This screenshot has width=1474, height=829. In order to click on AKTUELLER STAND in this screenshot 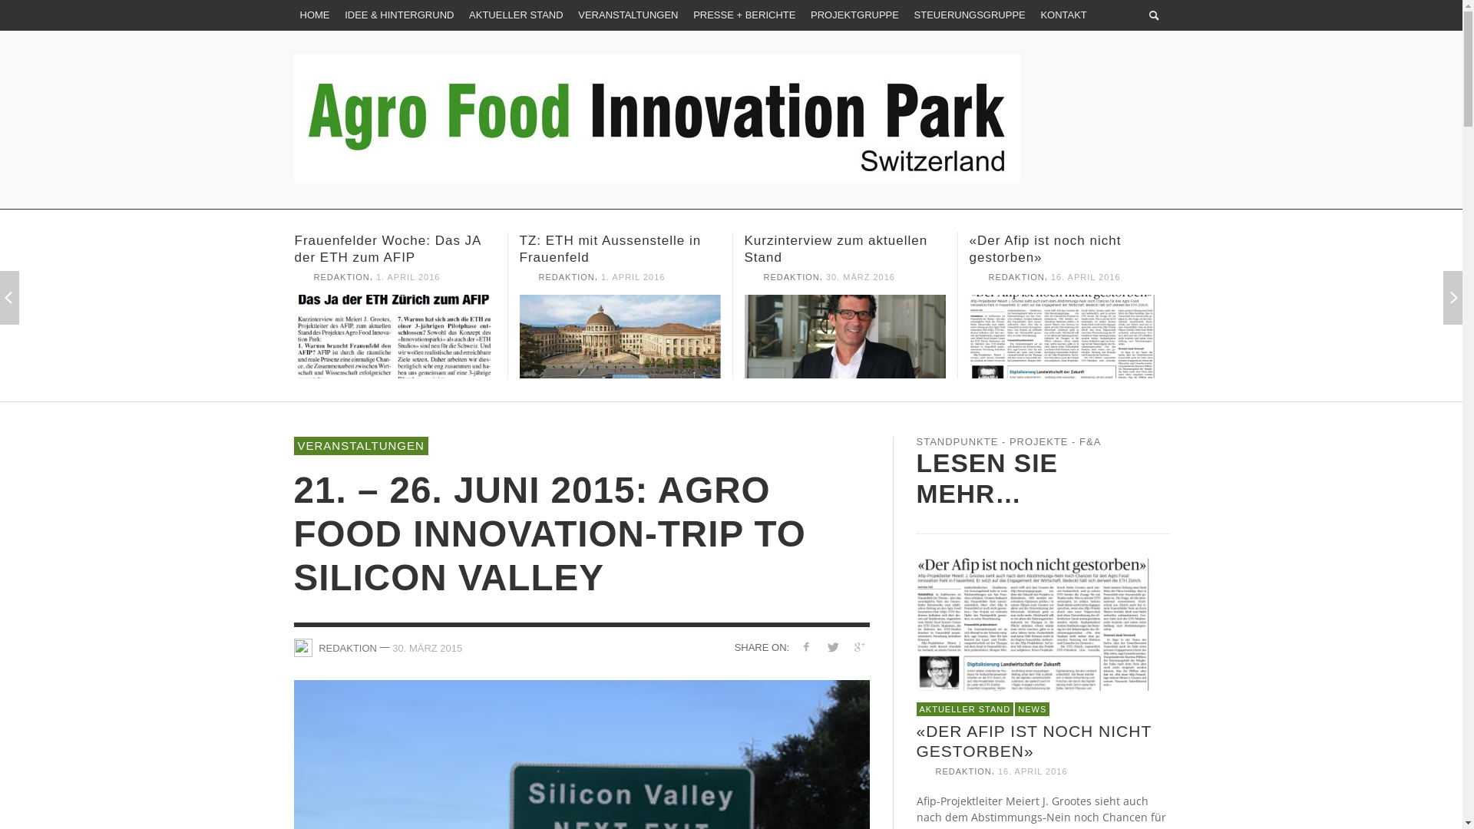, I will do `click(516, 15)`.